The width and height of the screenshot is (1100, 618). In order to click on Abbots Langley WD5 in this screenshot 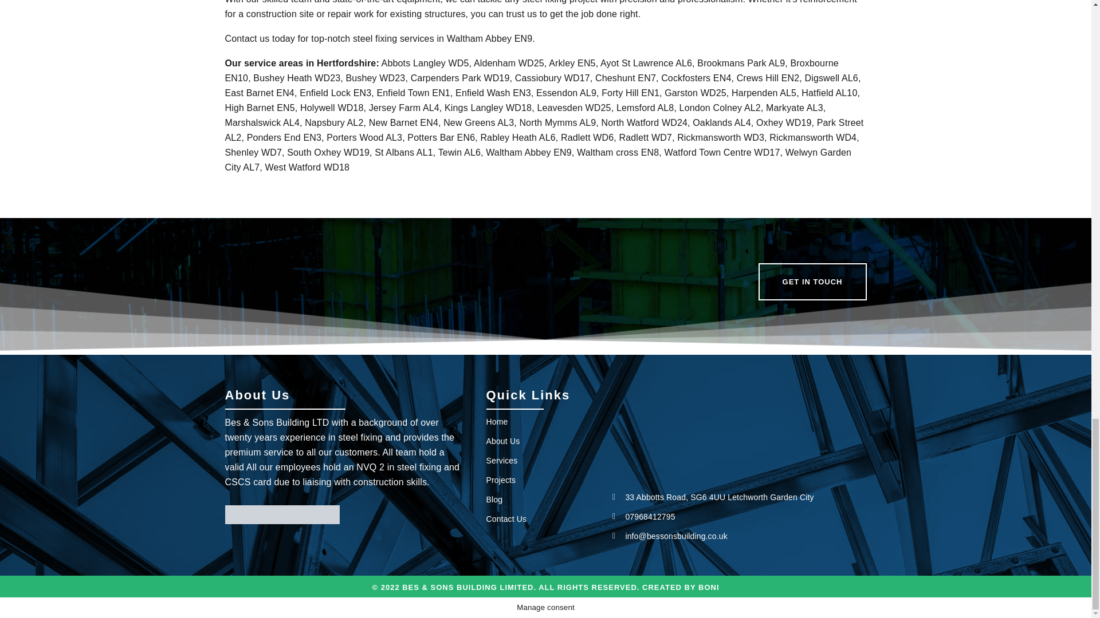, I will do `click(425, 63)`.